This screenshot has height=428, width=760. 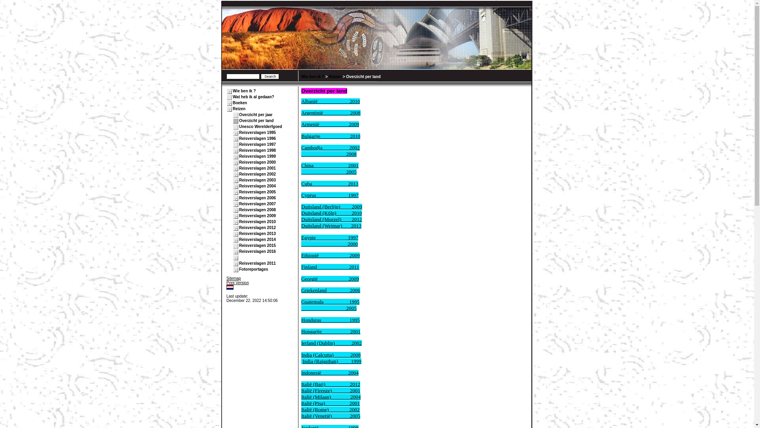 I want to click on                                    2005, so click(x=329, y=308).